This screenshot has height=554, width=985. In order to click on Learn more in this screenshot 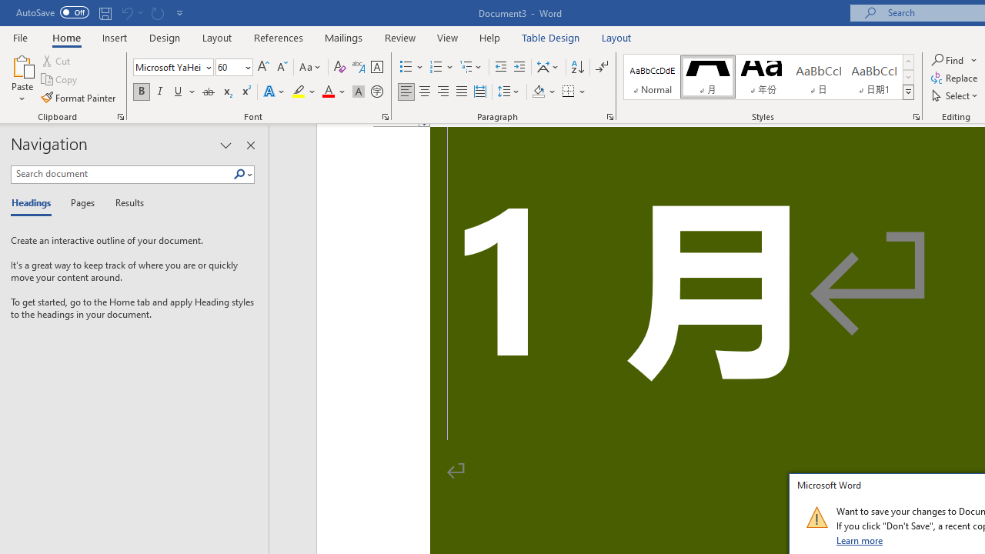, I will do `click(860, 540)`.